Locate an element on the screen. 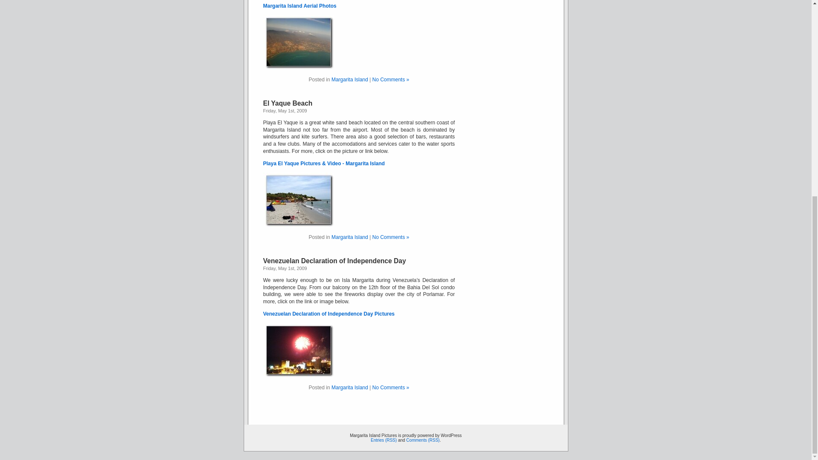  Permanent Link to Venezuelan Declaration of Independence Day is located at coordinates (334, 261).